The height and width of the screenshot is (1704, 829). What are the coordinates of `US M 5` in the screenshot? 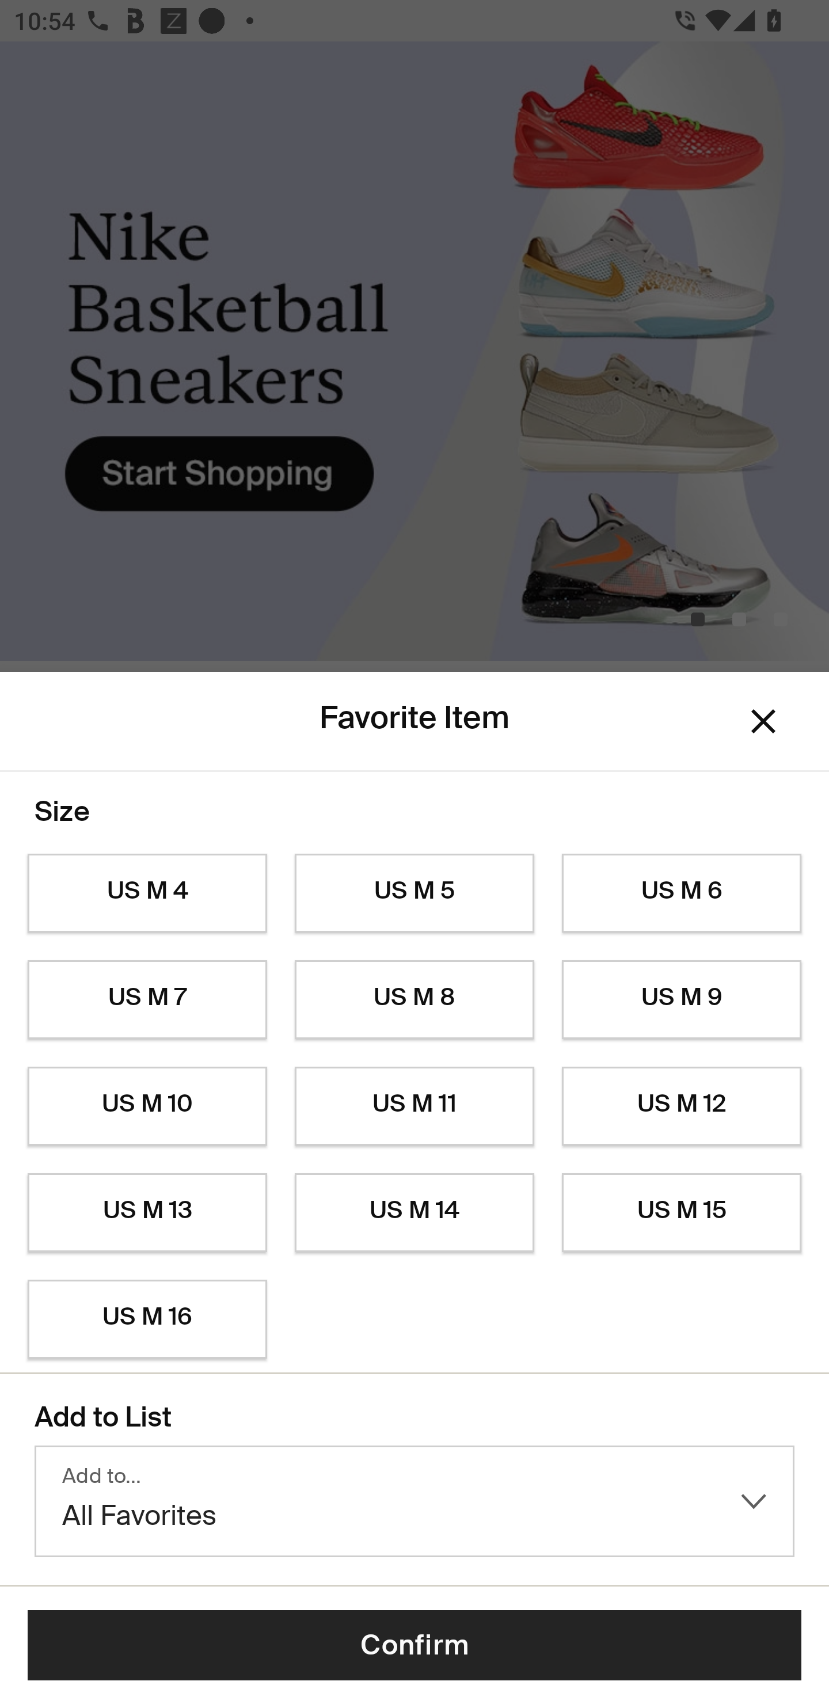 It's located at (414, 893).